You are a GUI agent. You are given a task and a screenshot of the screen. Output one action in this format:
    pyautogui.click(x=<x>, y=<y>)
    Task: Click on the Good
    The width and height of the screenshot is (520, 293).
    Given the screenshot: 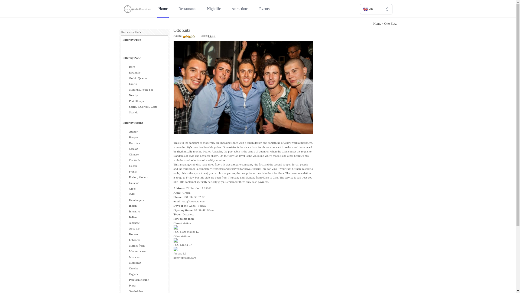 What is the action you would take?
    pyautogui.click(x=189, y=36)
    